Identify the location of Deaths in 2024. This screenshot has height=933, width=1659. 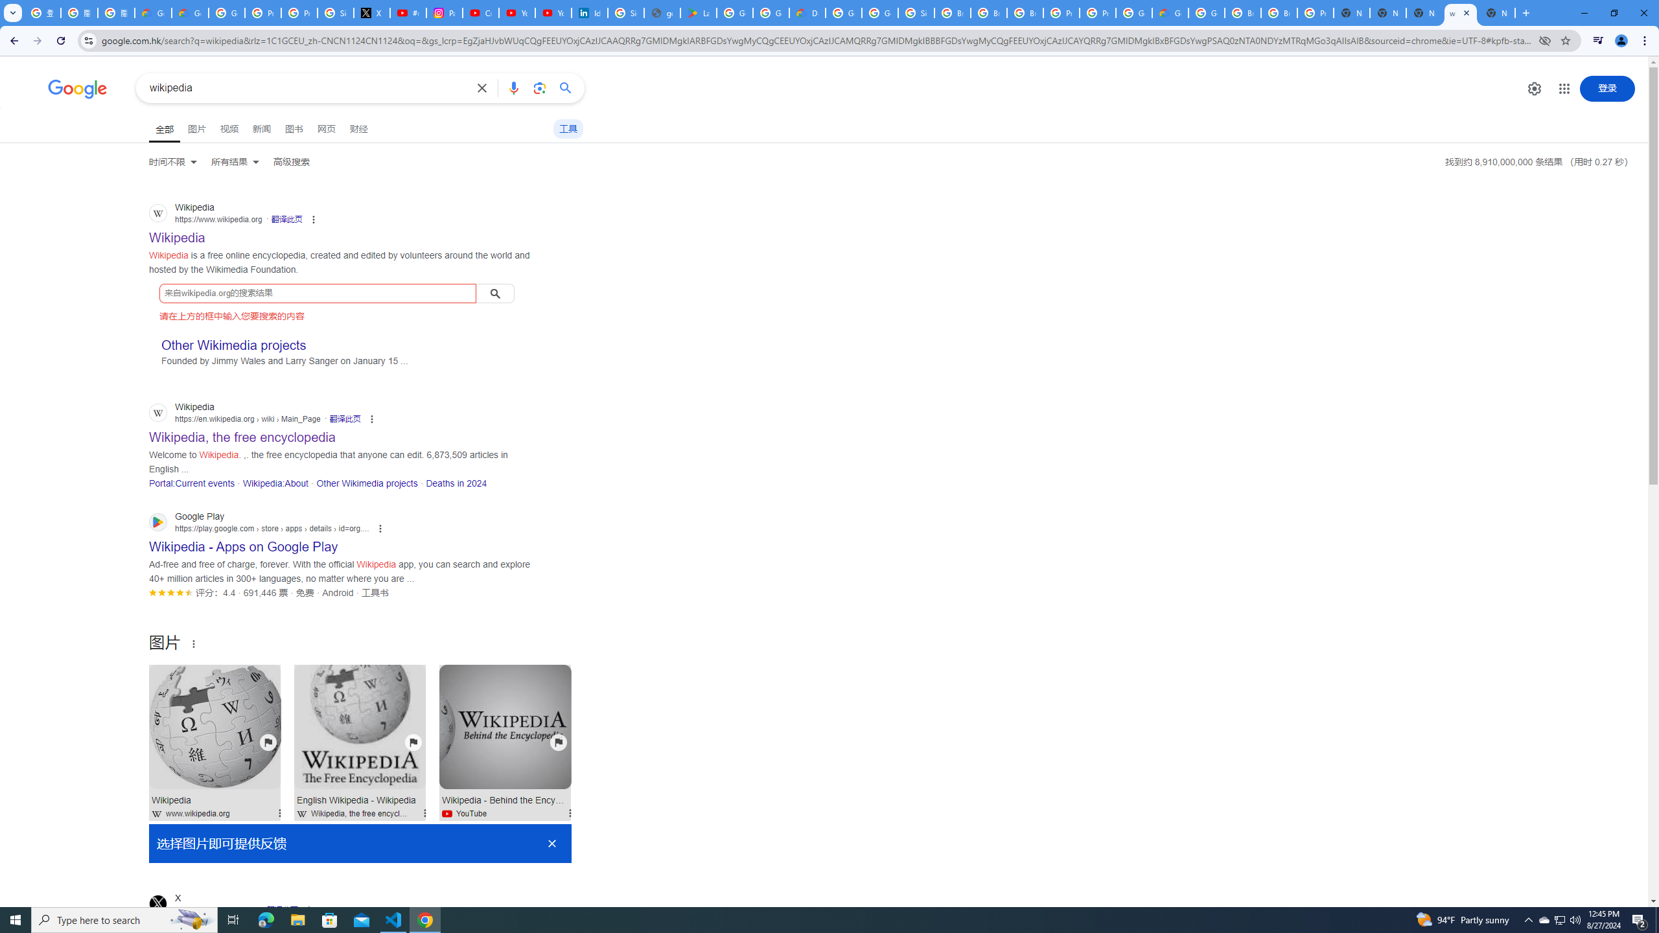
(456, 483).